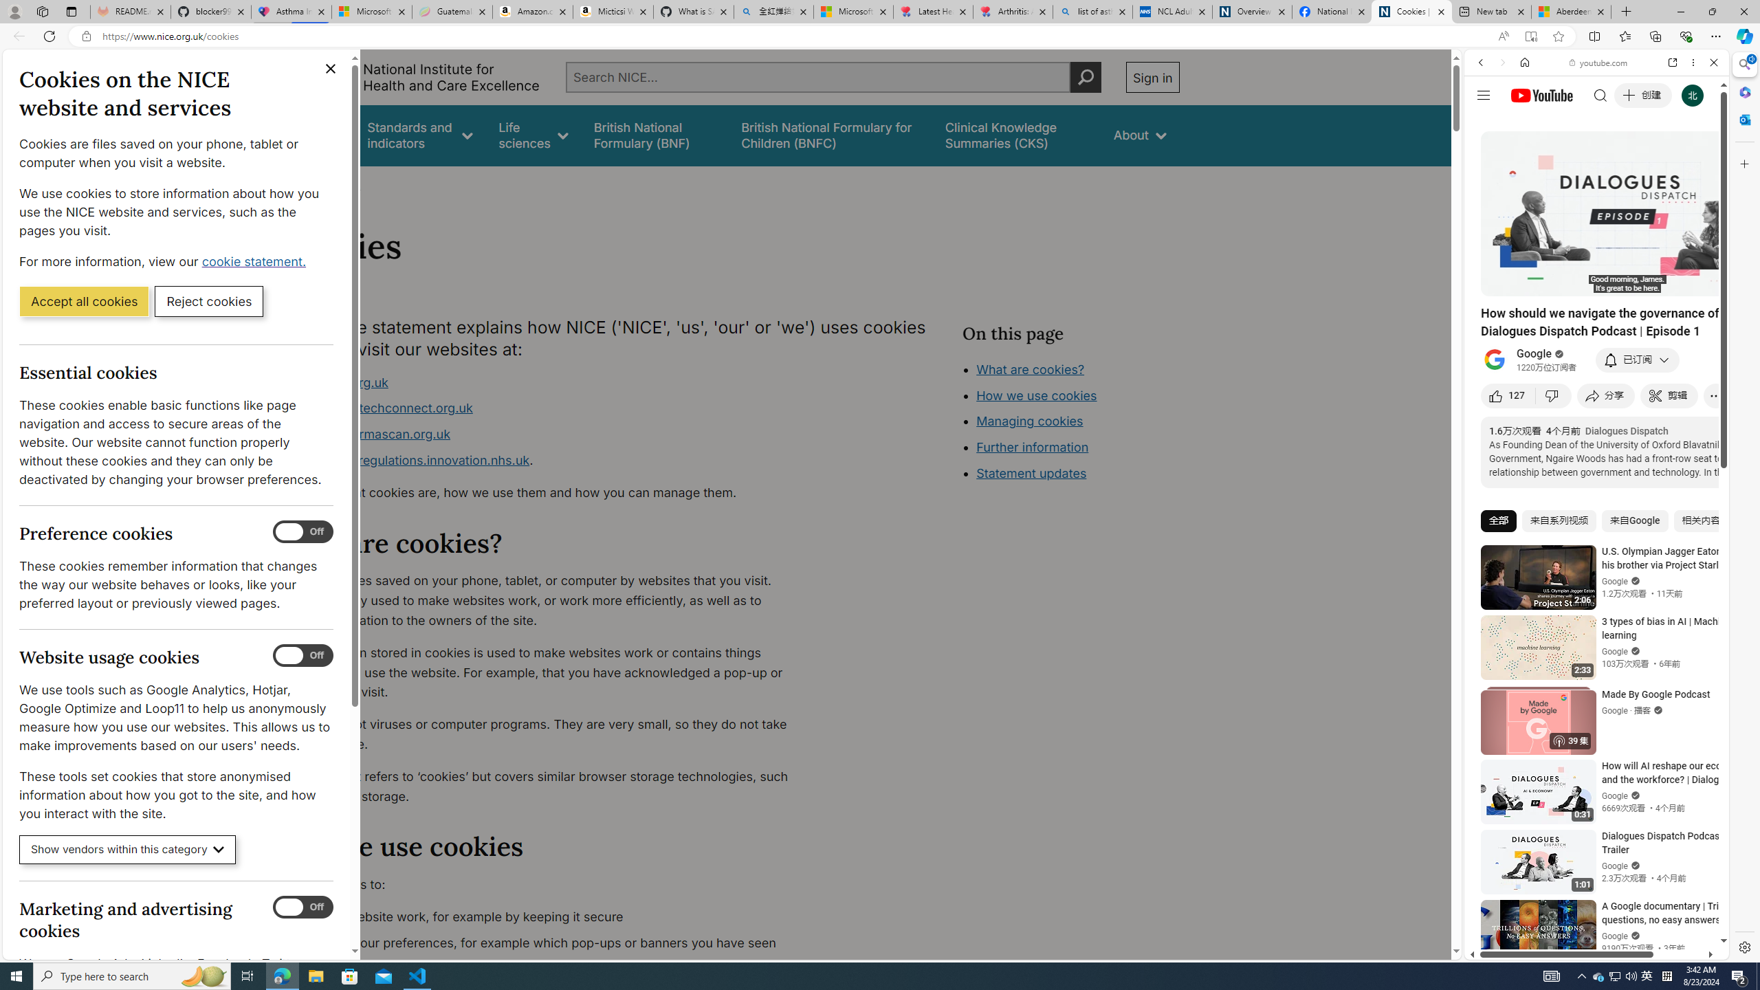 The height and width of the screenshot is (990, 1760). Describe the element at coordinates (1171, 12) in the screenshot. I see `NCL Adult Asthma Inhaler Choice Guideline` at that location.